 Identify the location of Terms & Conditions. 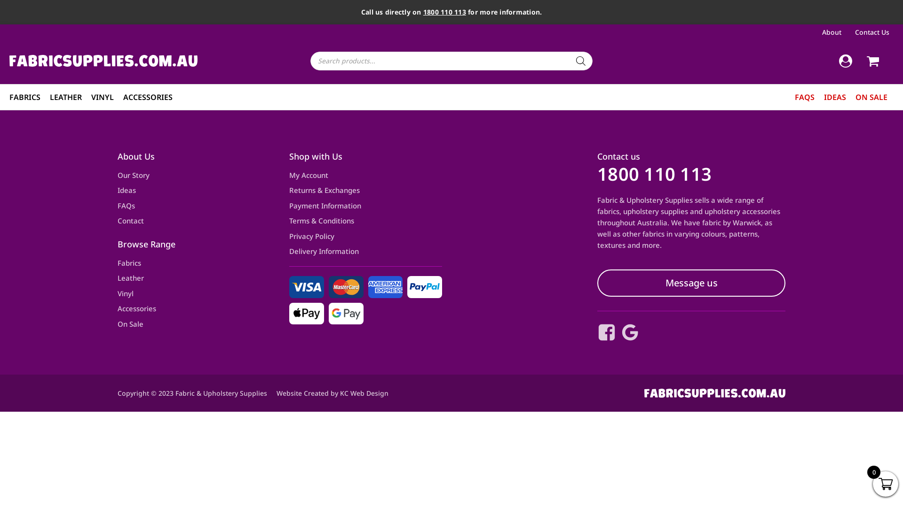
(322, 221).